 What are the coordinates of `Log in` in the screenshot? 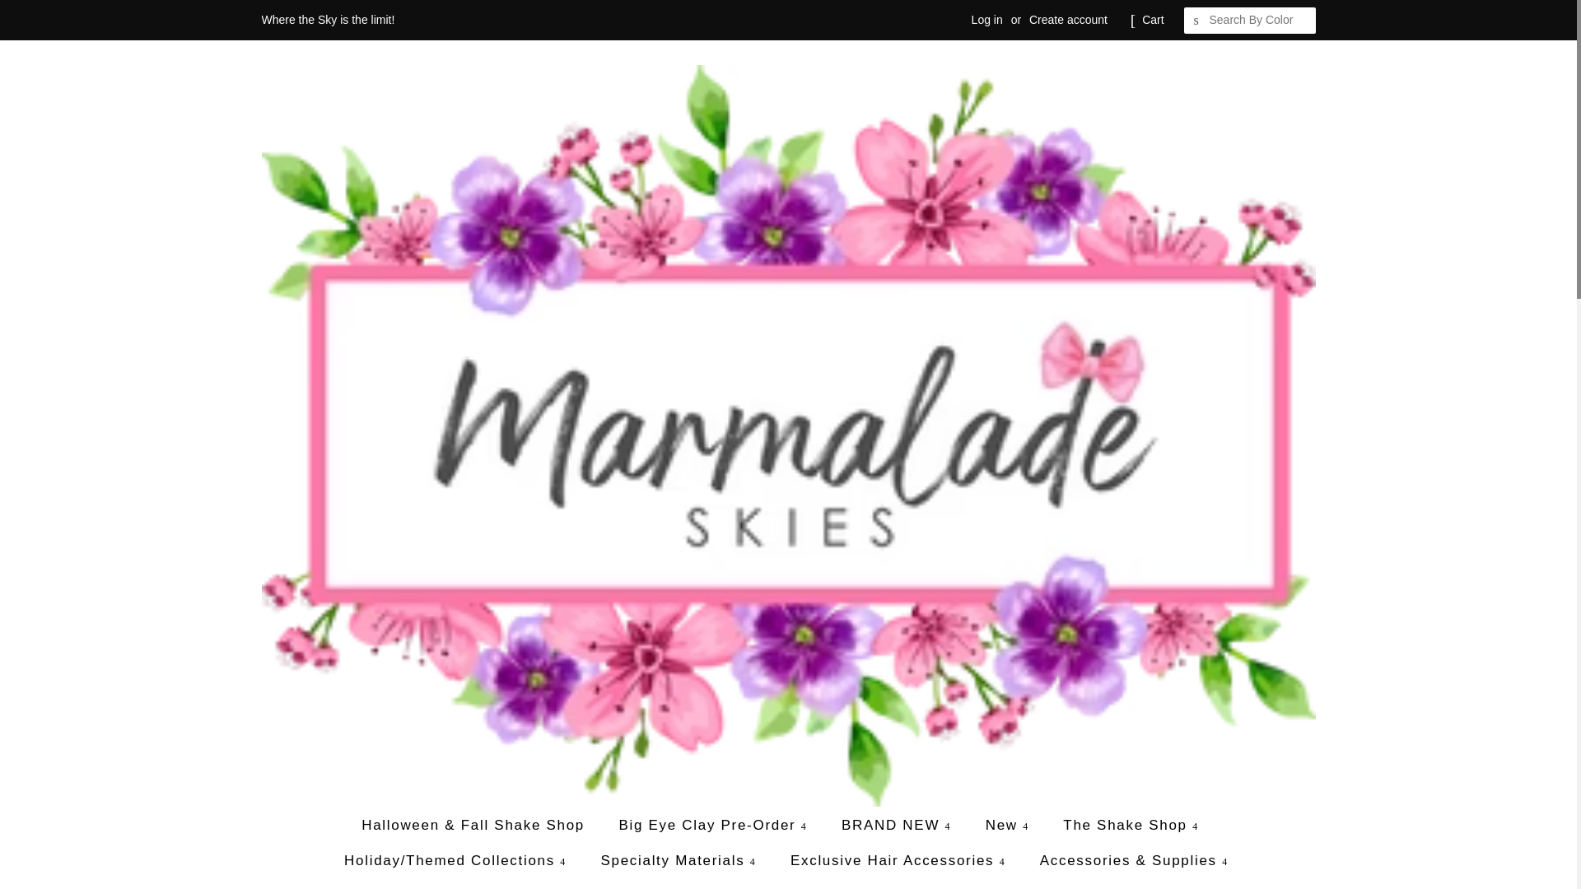 It's located at (986, 20).